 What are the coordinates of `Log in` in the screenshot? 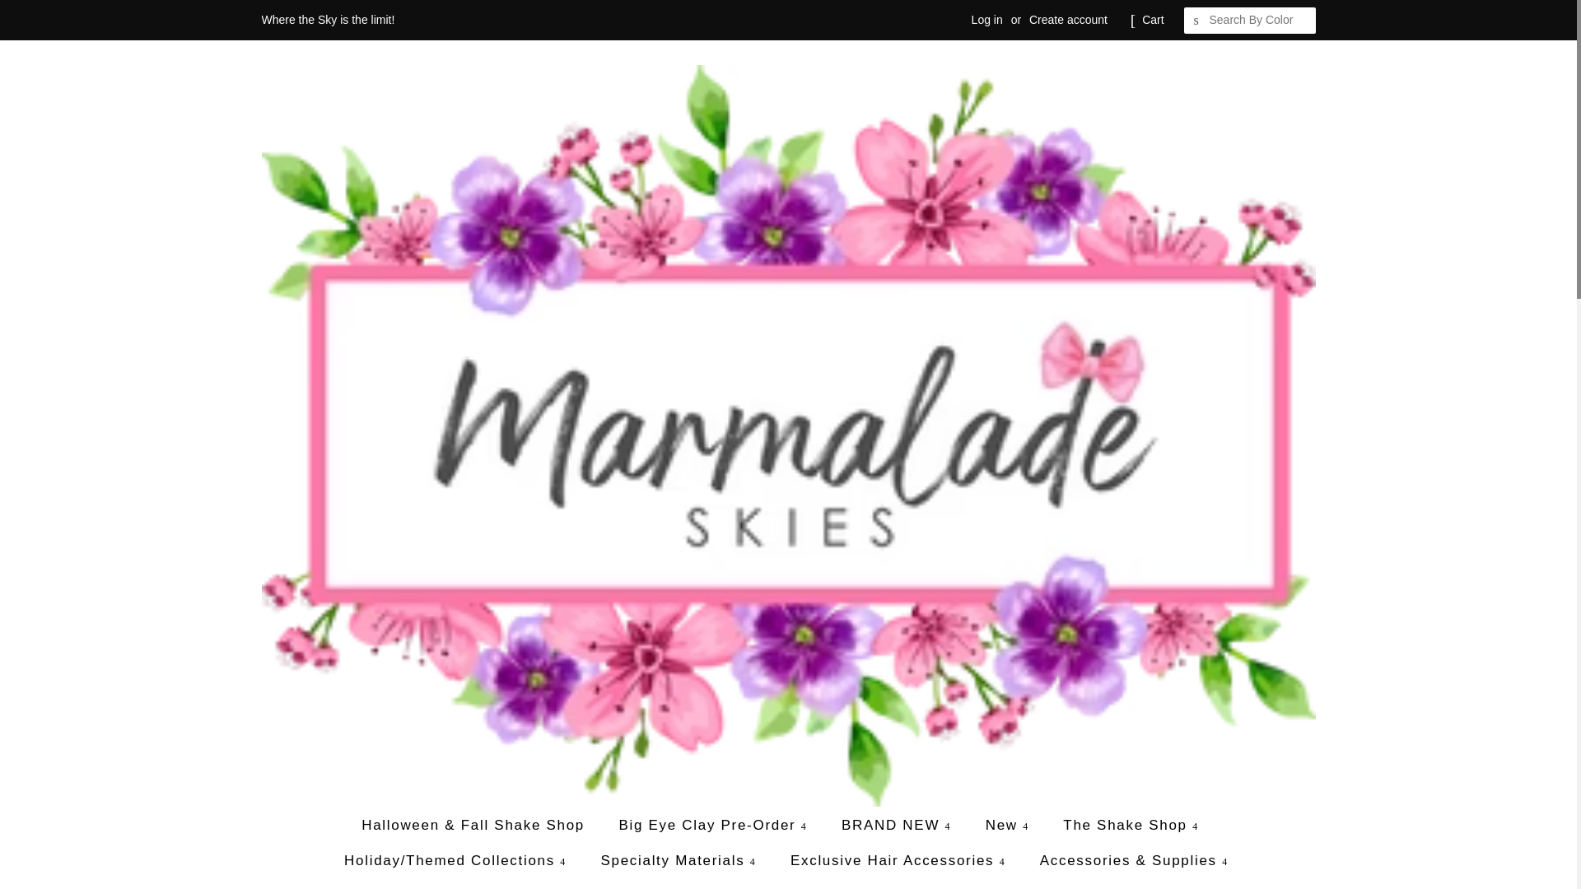 It's located at (986, 20).